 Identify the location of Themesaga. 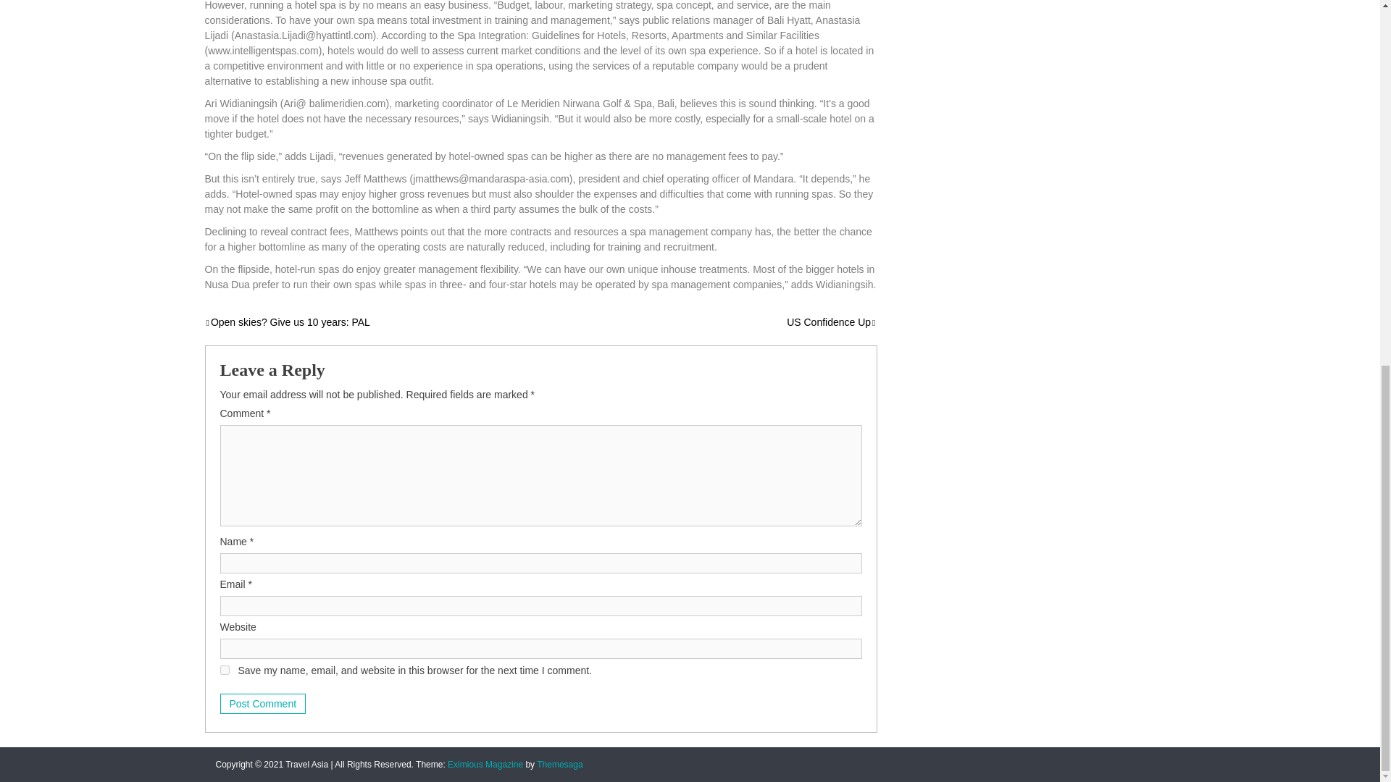
(559, 764).